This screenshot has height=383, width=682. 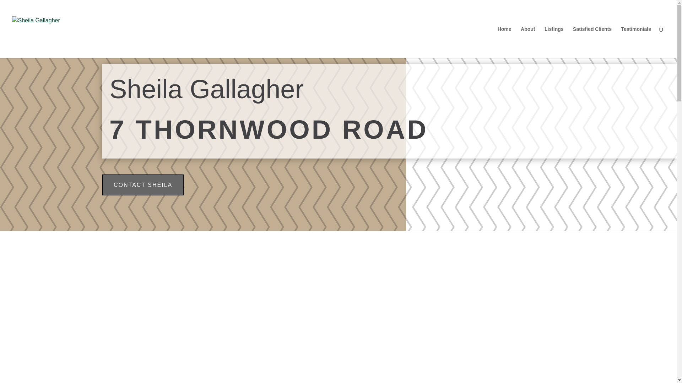 I want to click on CONTACT SHEILA, so click(x=143, y=185).